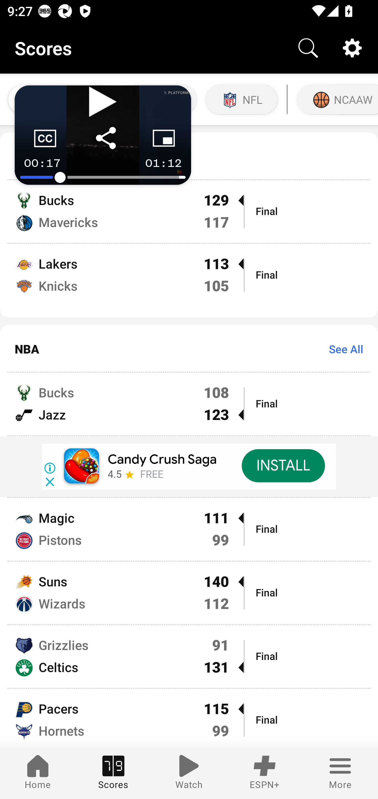 The width and height of the screenshot is (378, 799). I want to click on See All, so click(342, 349).